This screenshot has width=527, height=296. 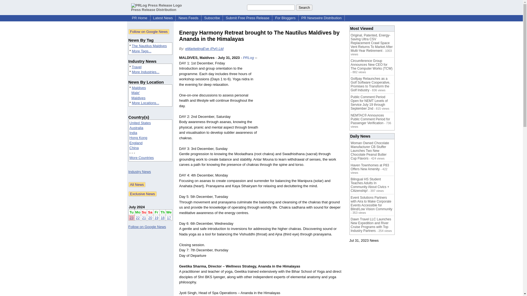 What do you see at coordinates (147, 226) in the screenshot?
I see `Follow on Google News` at bounding box center [147, 226].